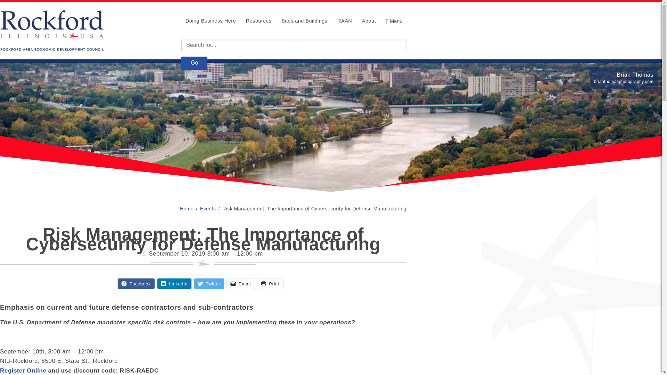 The image size is (667, 375). Describe the element at coordinates (136, 283) in the screenshot. I see `Click to share on Facebook` at that location.